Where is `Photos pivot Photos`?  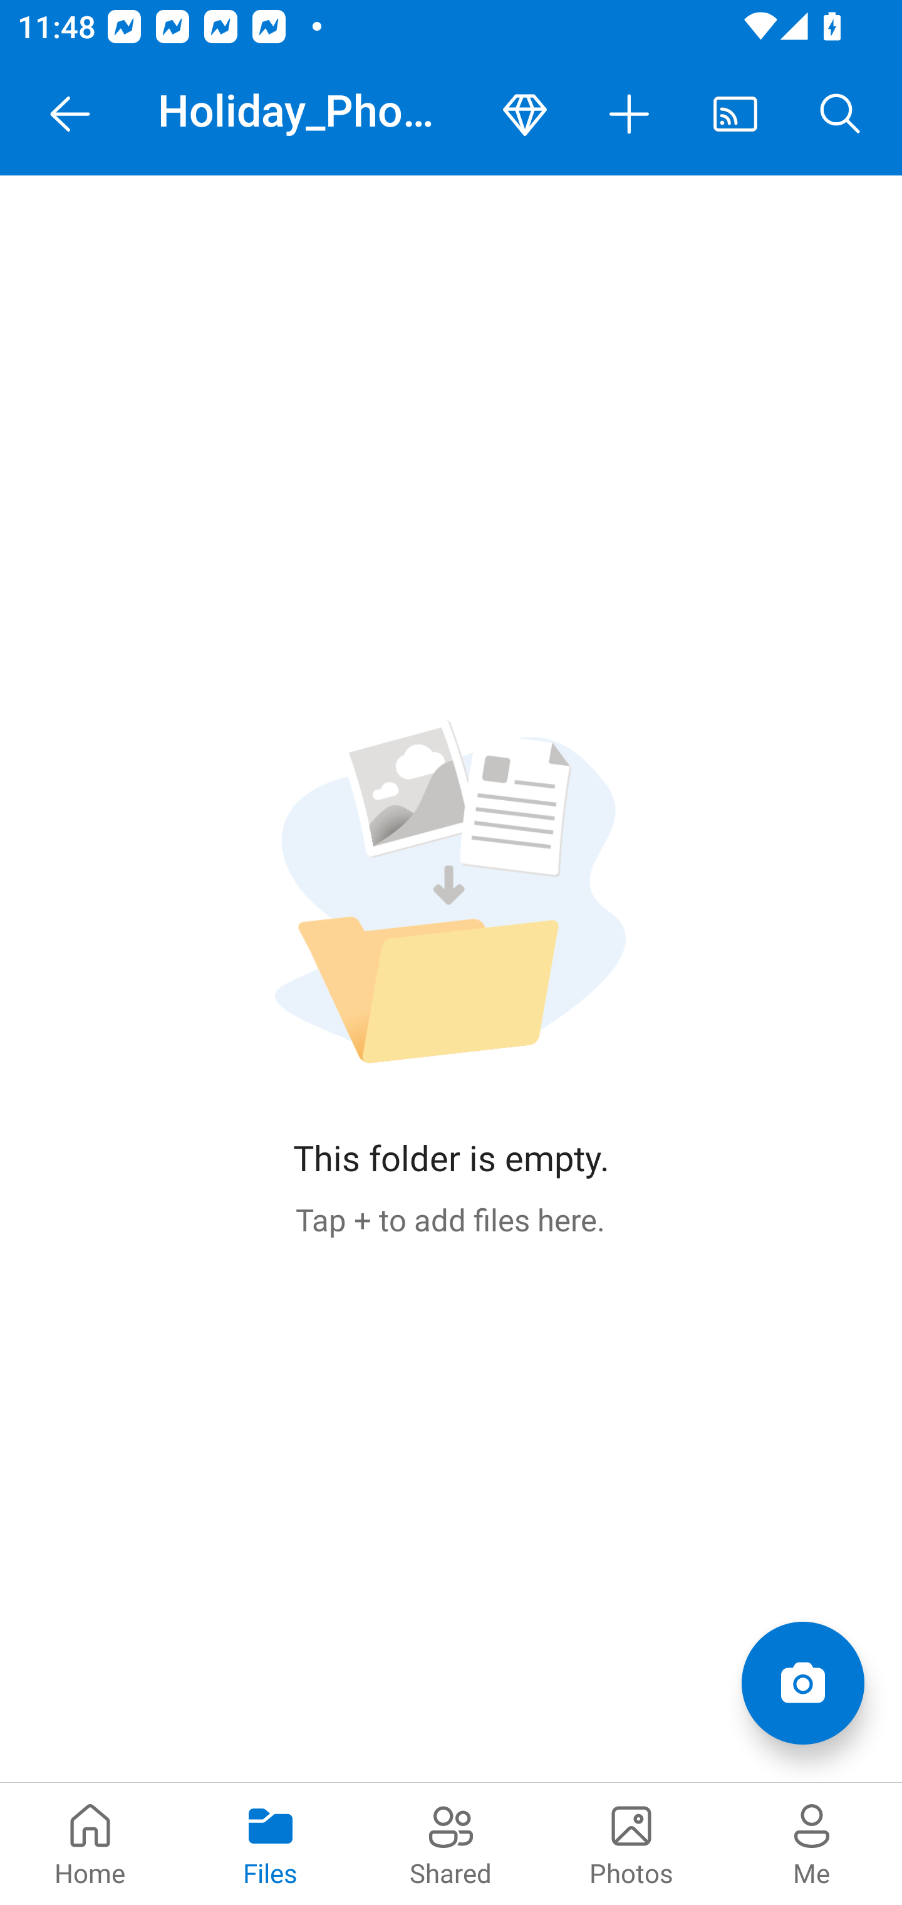 Photos pivot Photos is located at coordinates (631, 1844).